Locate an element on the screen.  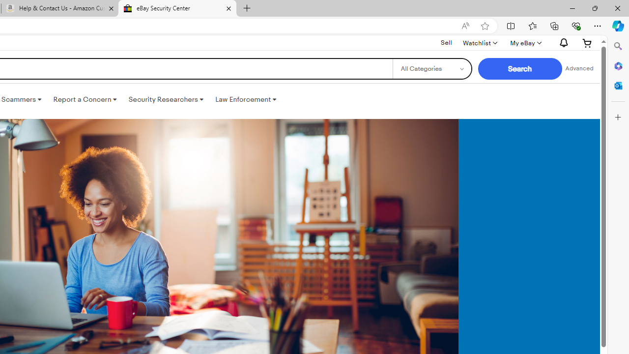
Sell is located at coordinates (446, 42).